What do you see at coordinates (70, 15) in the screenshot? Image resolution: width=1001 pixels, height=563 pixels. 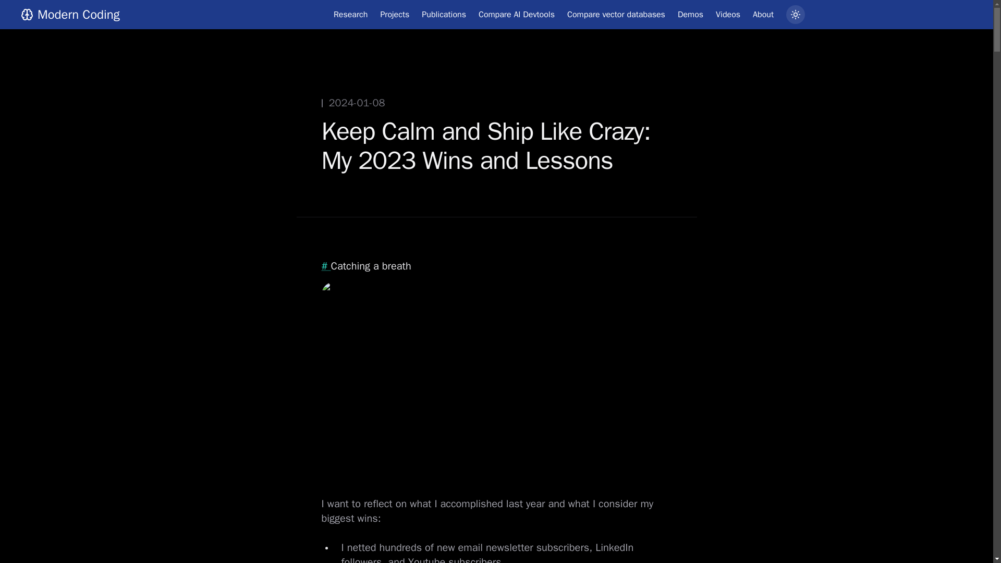 I see `Modern Coding` at bounding box center [70, 15].